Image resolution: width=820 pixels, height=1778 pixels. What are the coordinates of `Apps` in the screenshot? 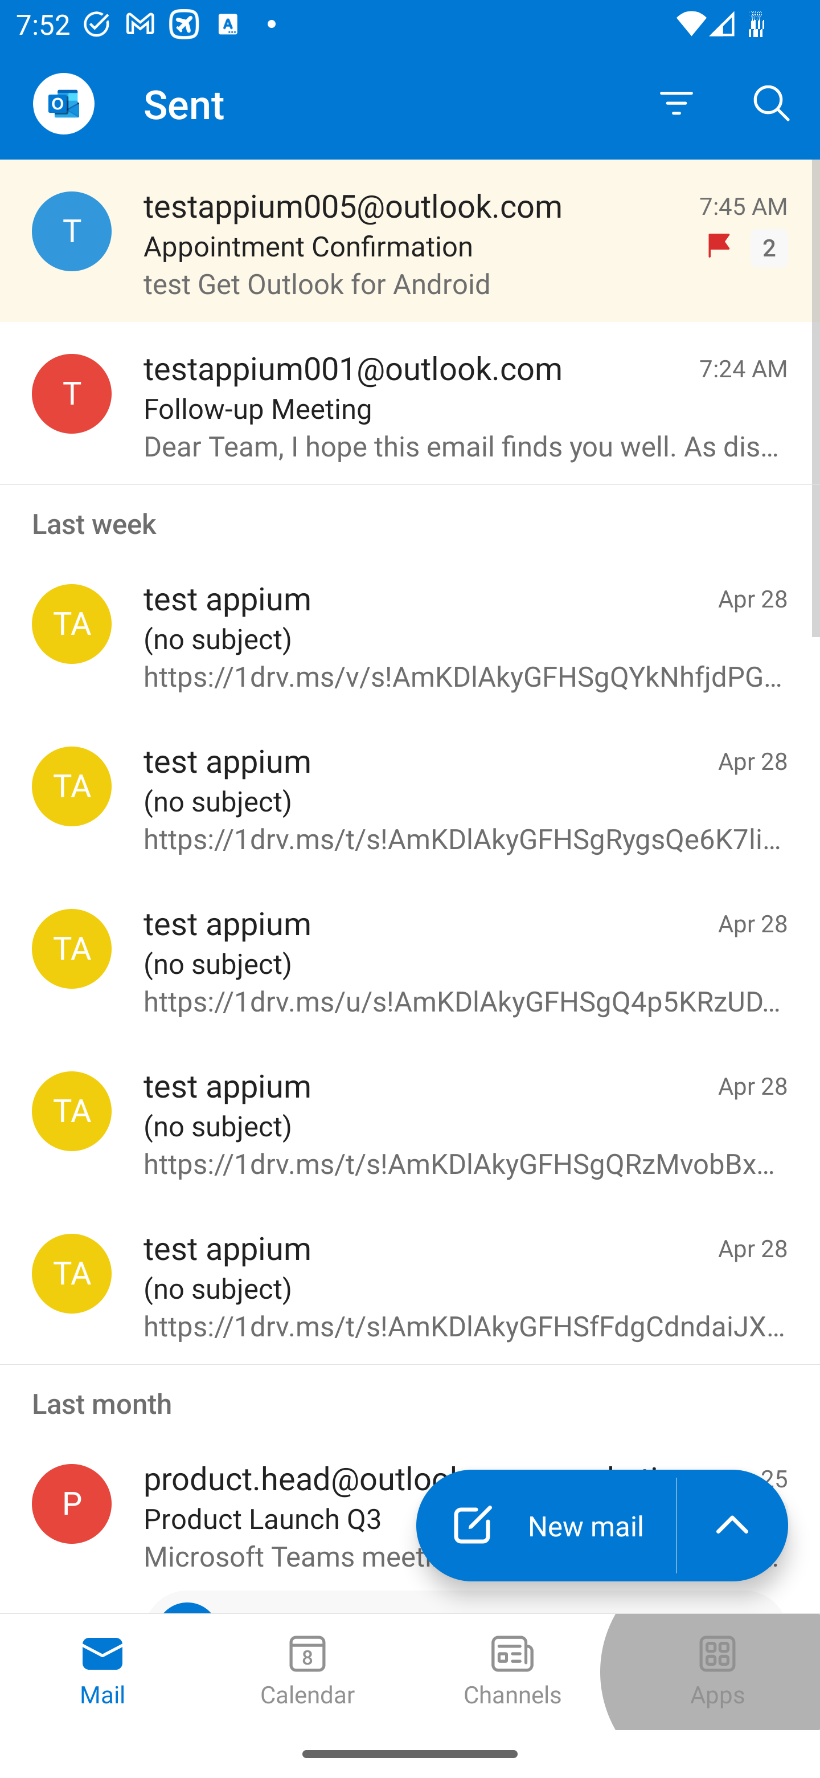 It's located at (717, 1672).